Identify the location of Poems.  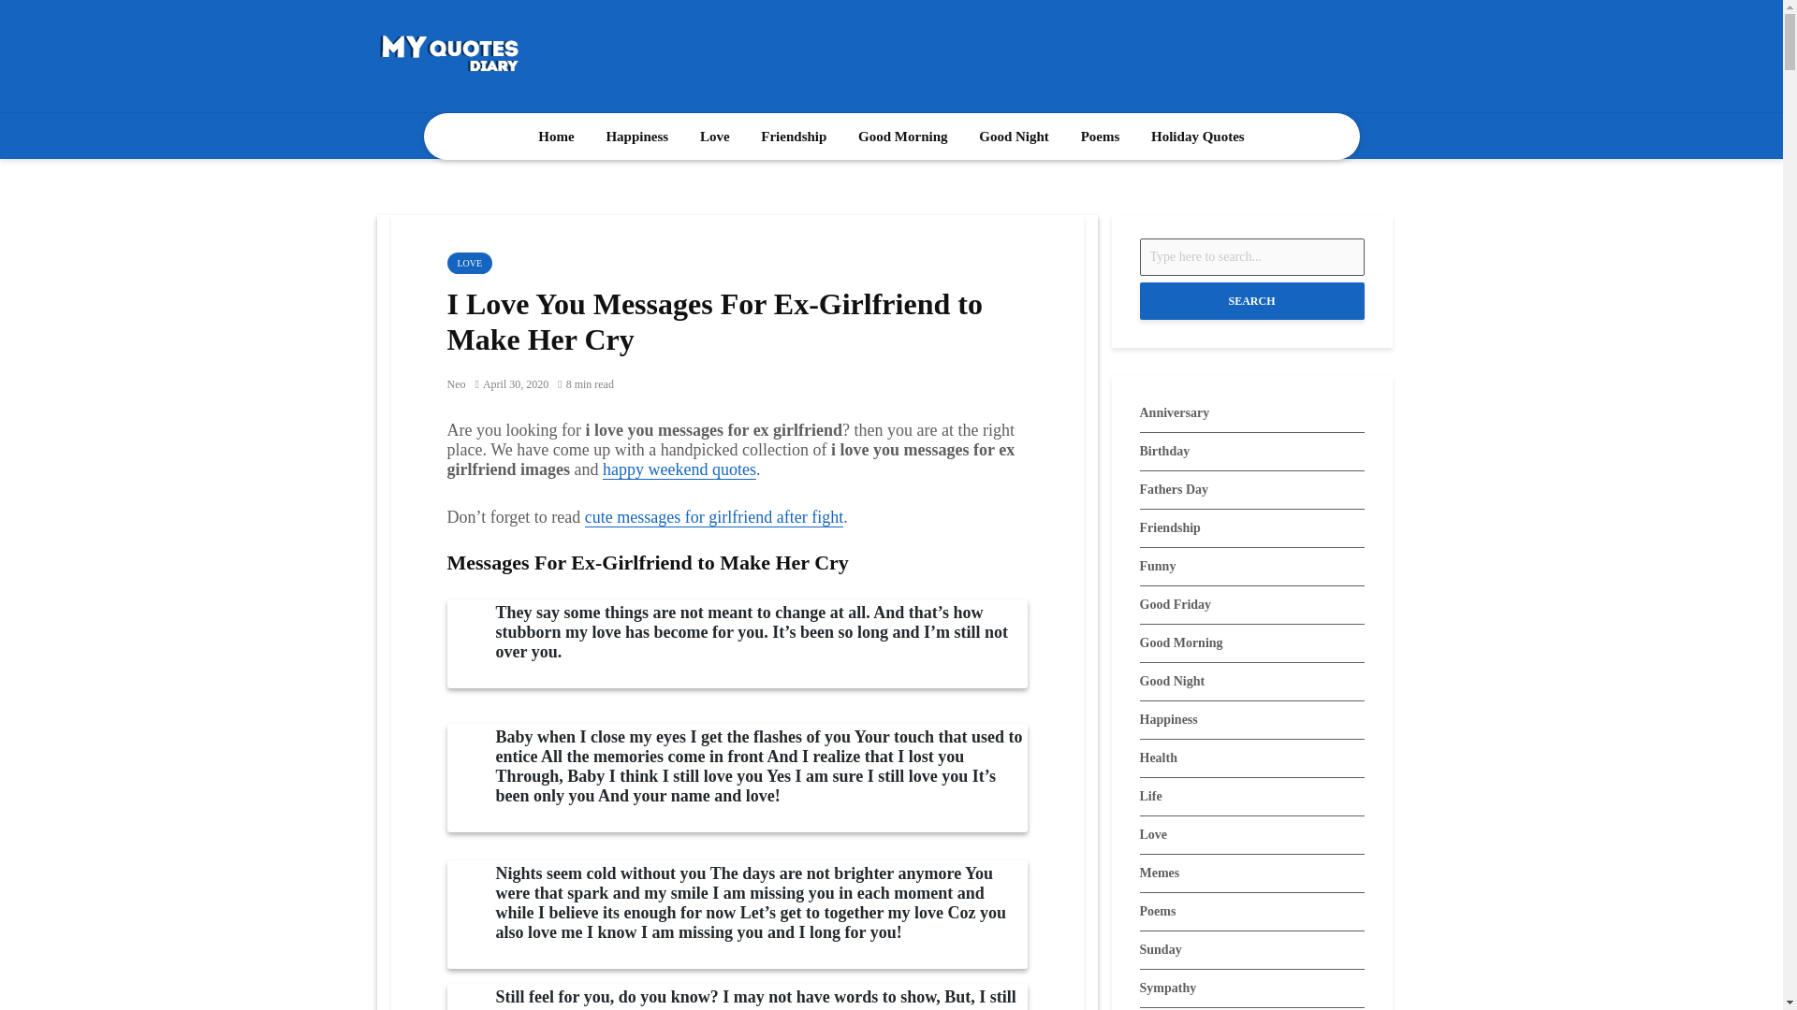
(1101, 136).